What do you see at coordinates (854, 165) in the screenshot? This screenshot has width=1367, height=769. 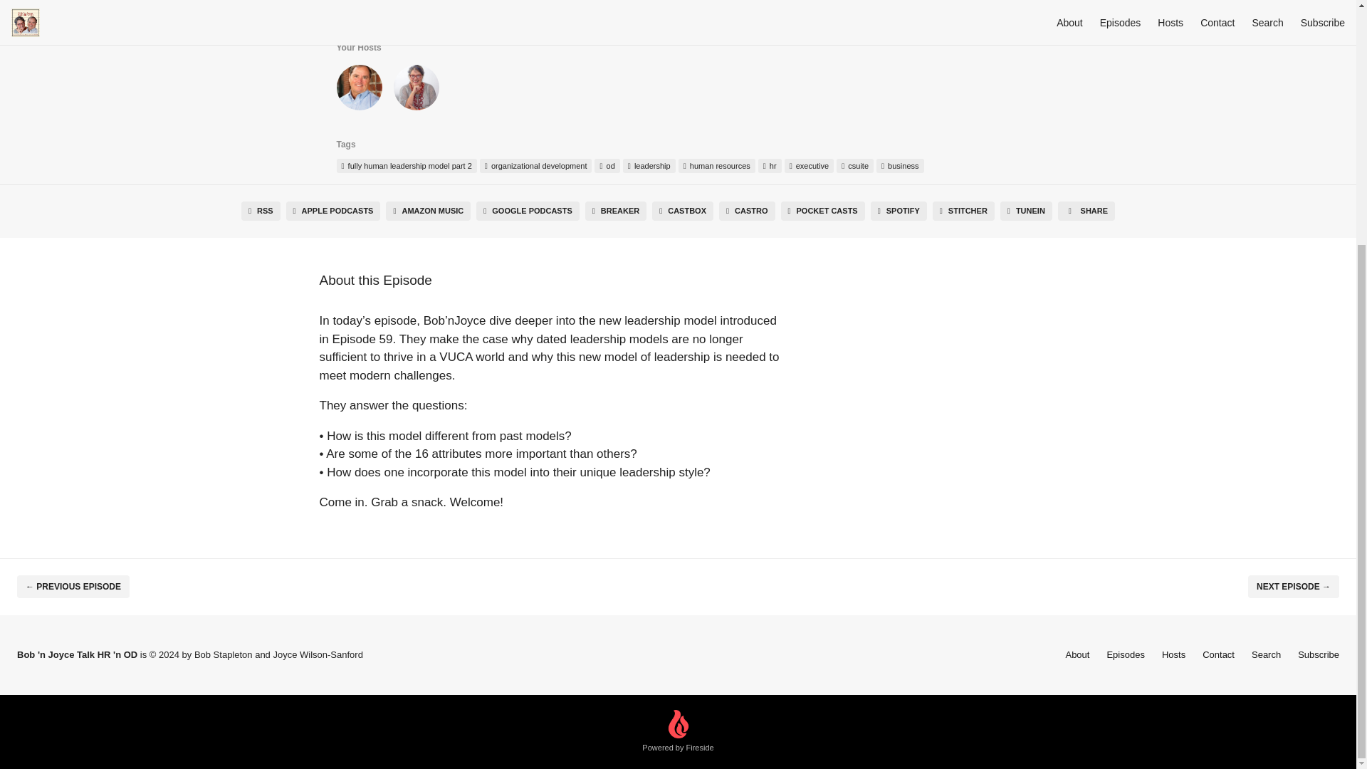 I see `csuite` at bounding box center [854, 165].